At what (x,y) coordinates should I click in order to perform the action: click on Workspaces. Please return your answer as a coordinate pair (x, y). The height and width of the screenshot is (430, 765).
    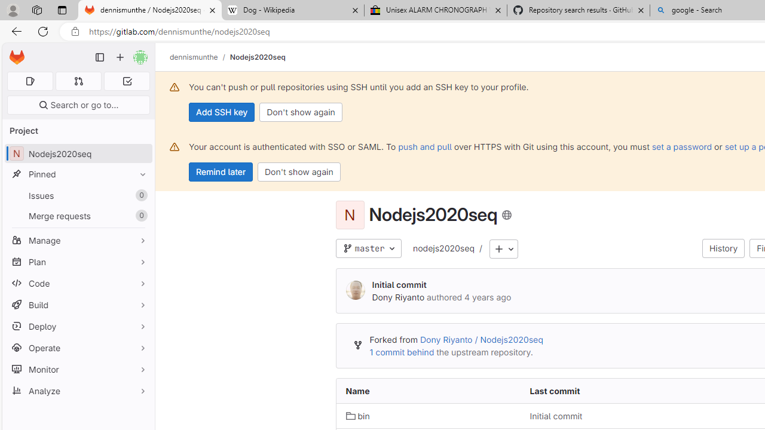
    Looking at the image, I should click on (36, 10).